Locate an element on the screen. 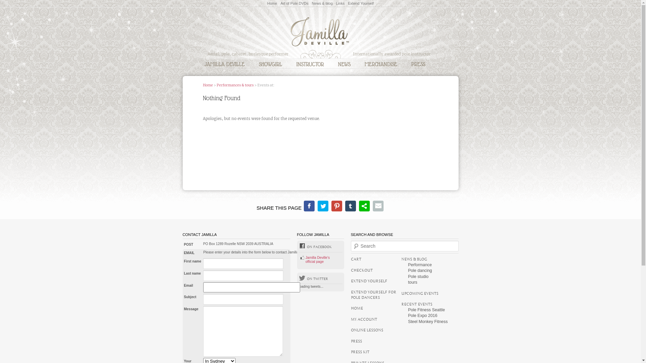 This screenshot has height=363, width=646. UPCOMING EVENTS is located at coordinates (420, 293).